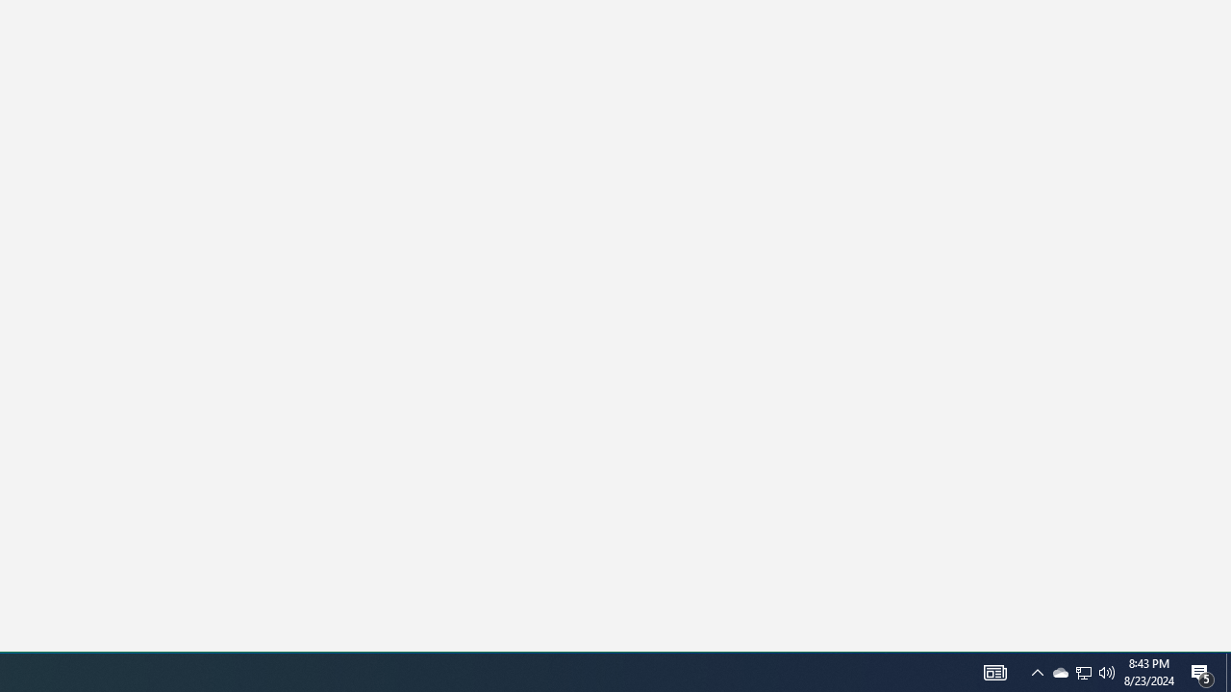 The height and width of the screenshot is (692, 1231). I want to click on AutomationID: 4105, so click(1083, 673).